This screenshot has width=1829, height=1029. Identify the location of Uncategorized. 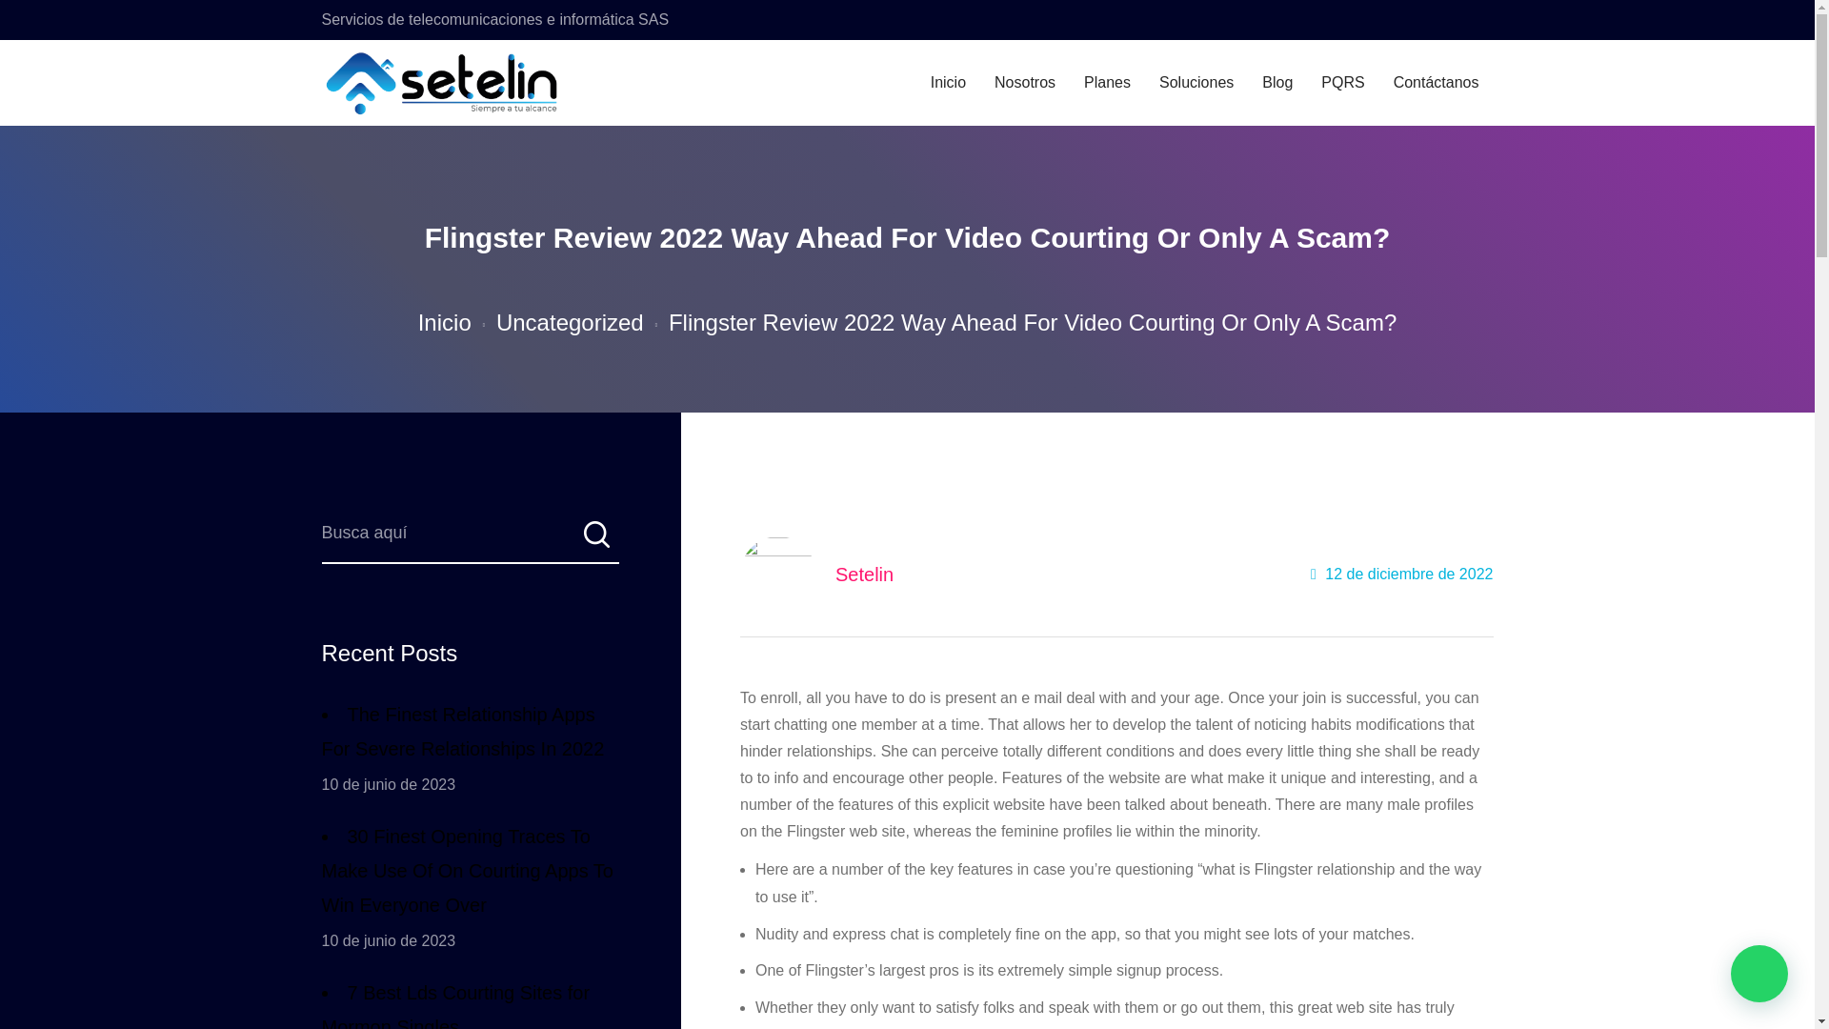
(570, 322).